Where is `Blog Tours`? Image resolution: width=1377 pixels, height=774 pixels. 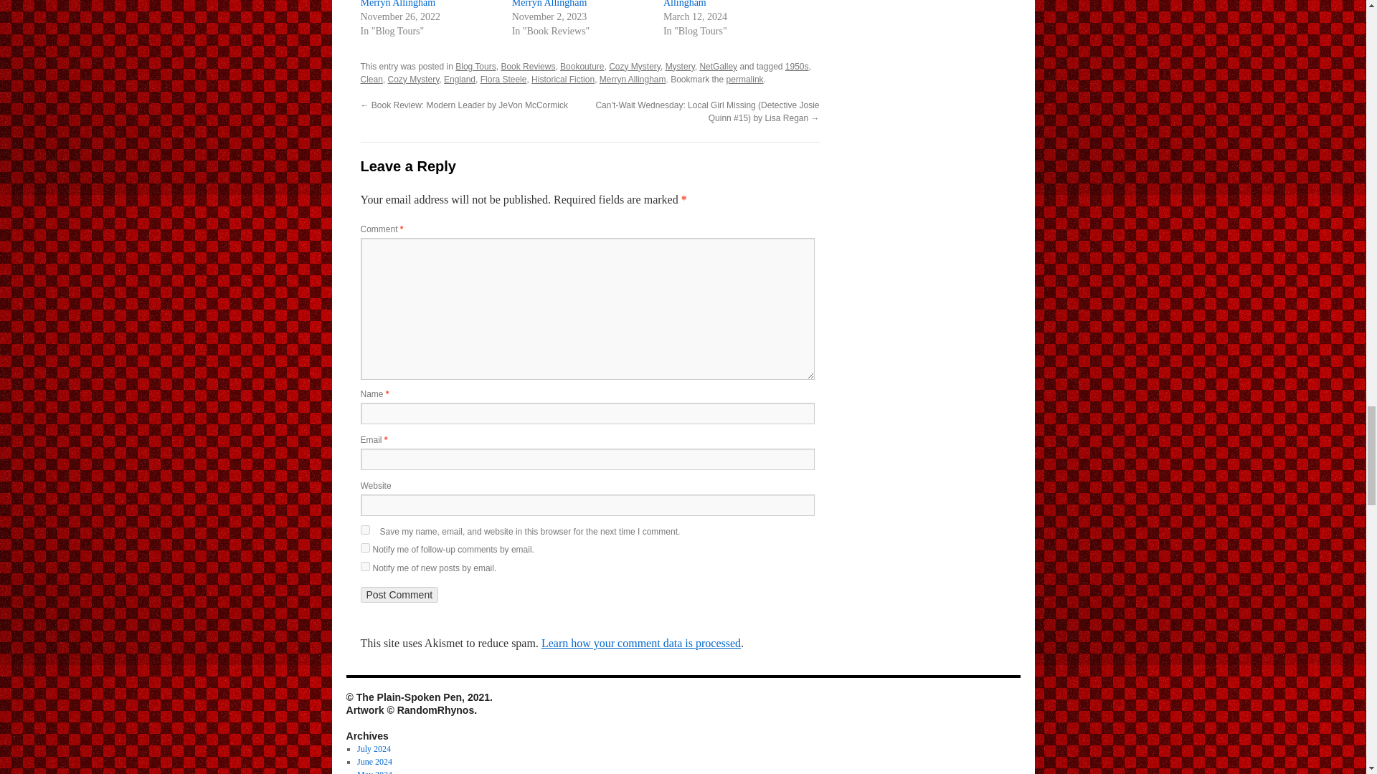 Blog Tours is located at coordinates (475, 67).